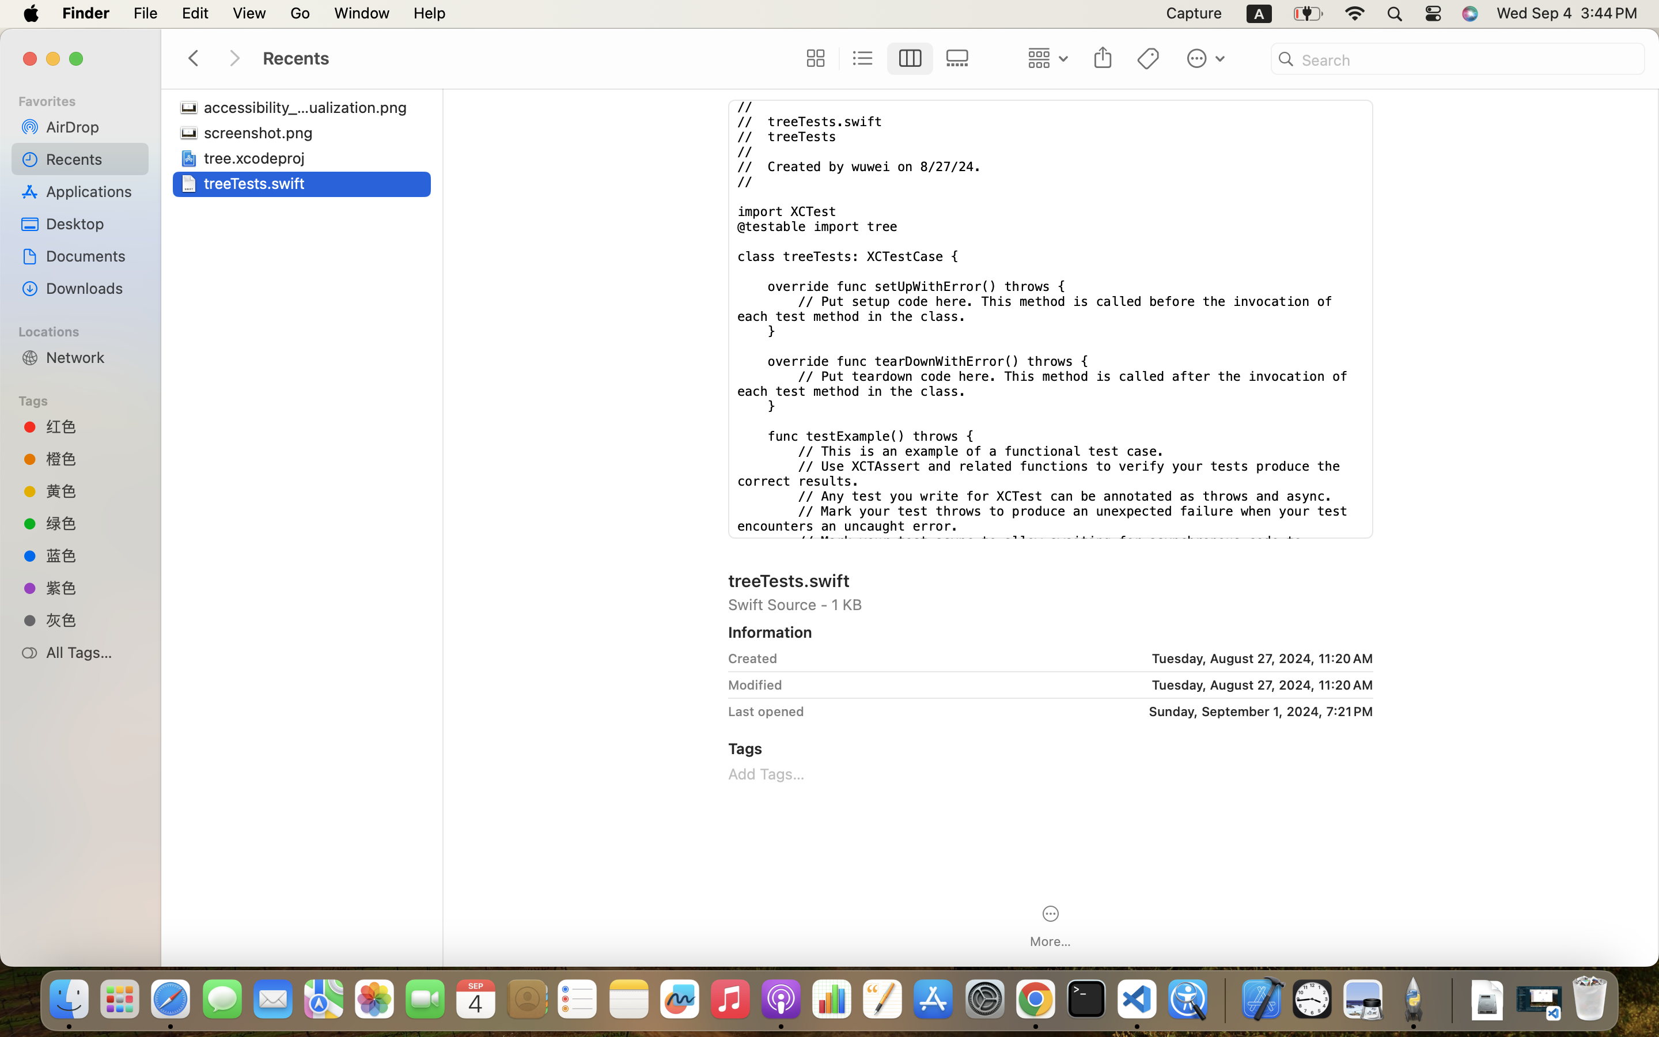 The width and height of the screenshot is (1659, 1037). Describe the element at coordinates (93, 159) in the screenshot. I see `Recents` at that location.